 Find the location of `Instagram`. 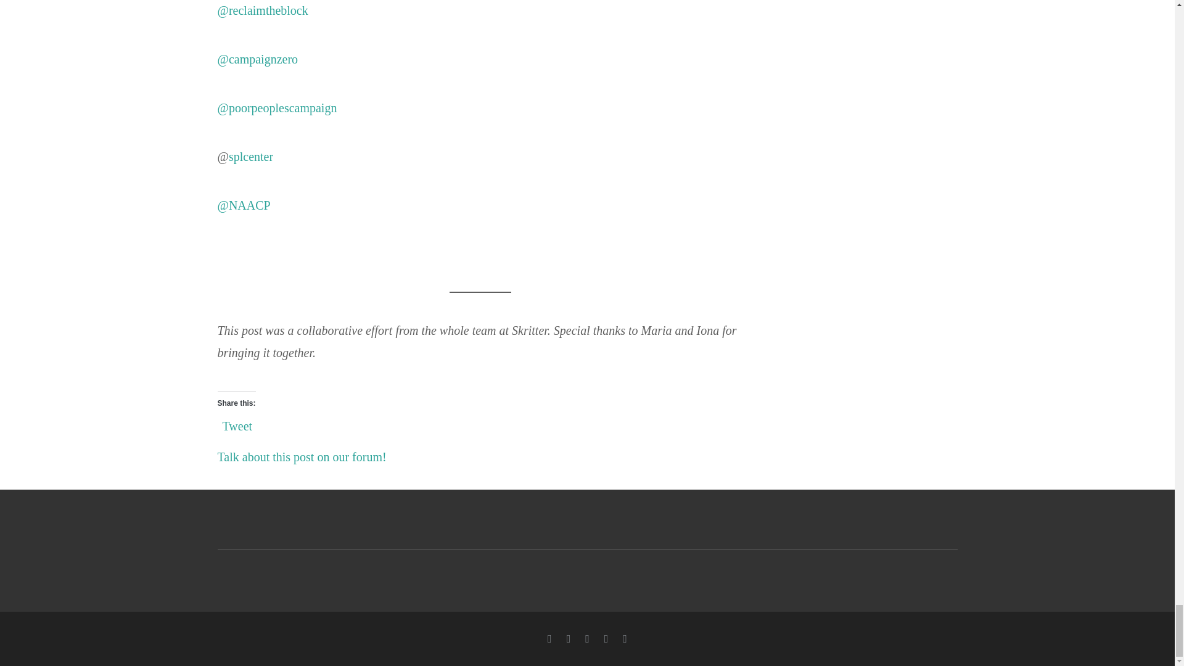

Instagram is located at coordinates (606, 639).